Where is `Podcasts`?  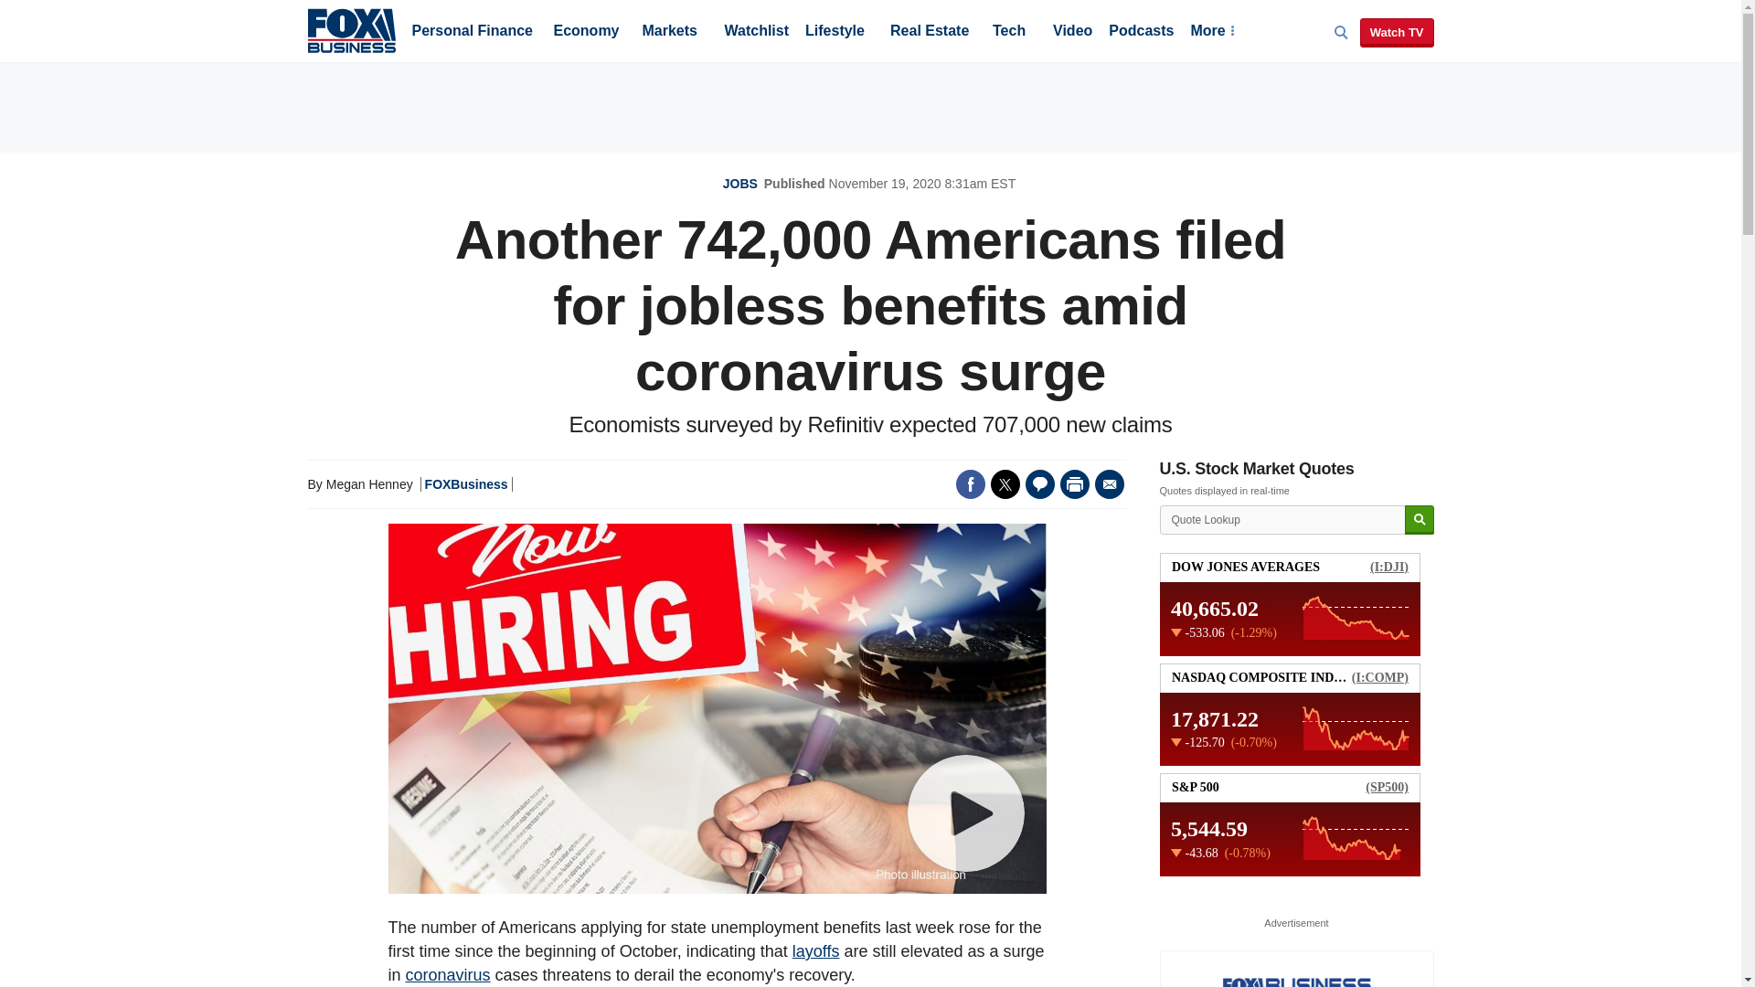 Podcasts is located at coordinates (1141, 32).